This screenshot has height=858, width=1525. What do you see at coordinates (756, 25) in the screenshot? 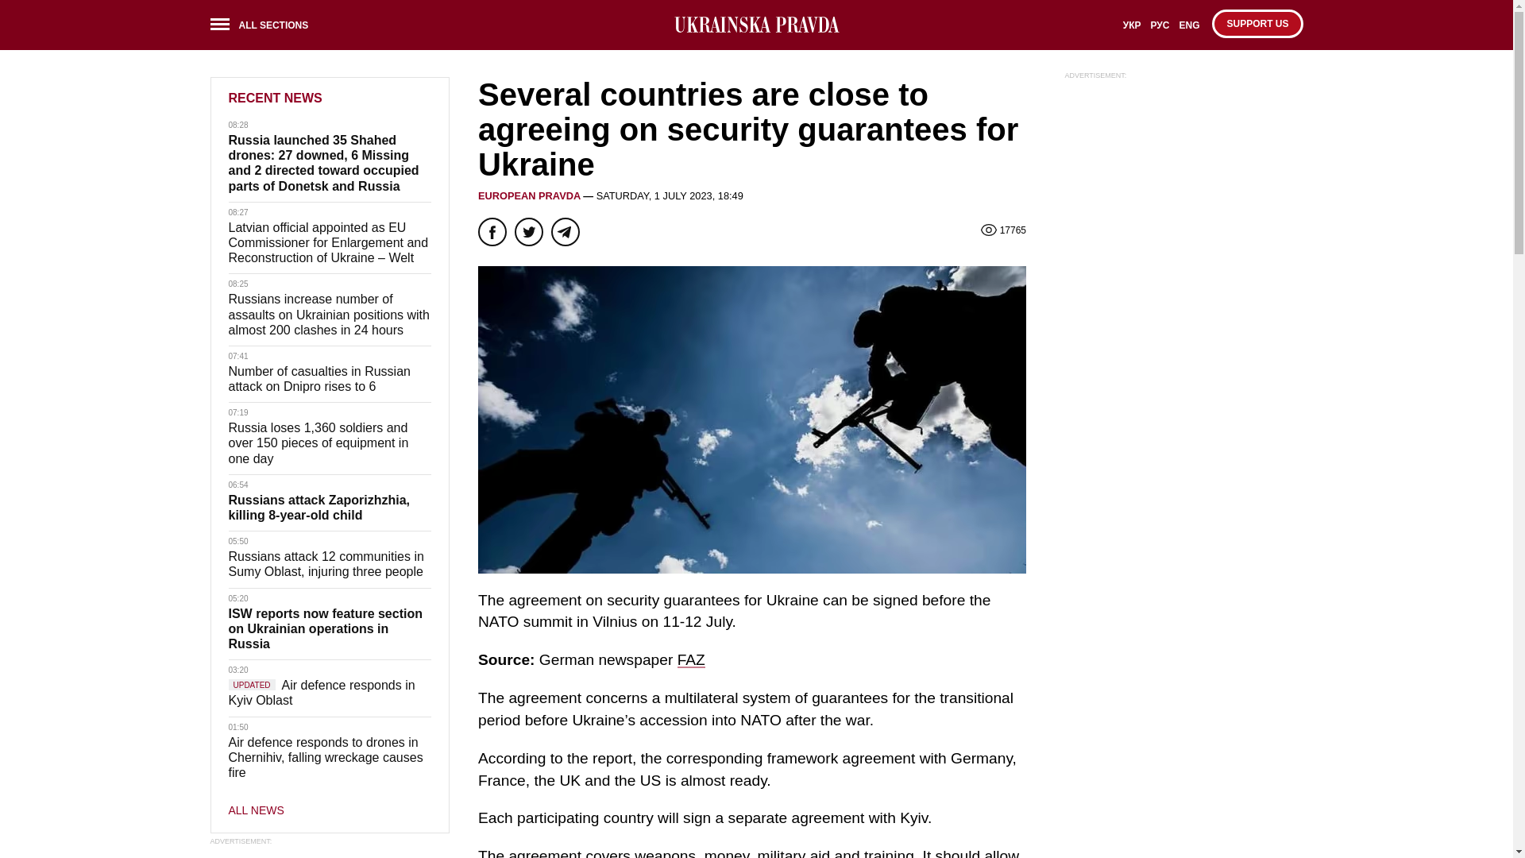
I see `Ukrainska pravda` at bounding box center [756, 25].